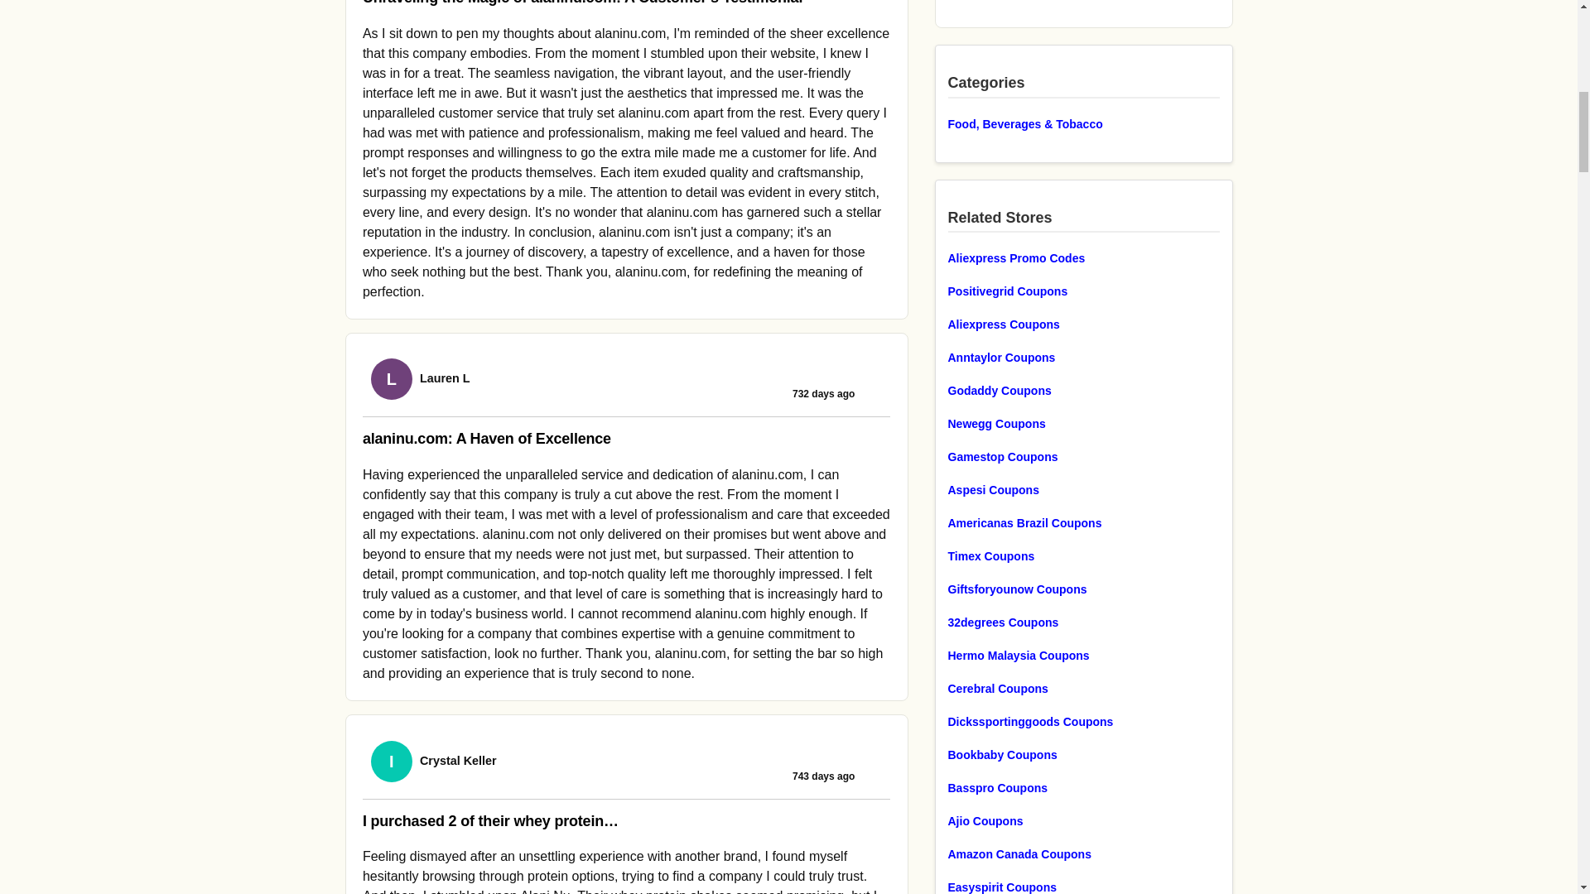  What do you see at coordinates (1083, 589) in the screenshot?
I see `Giftsforyounow Coupons` at bounding box center [1083, 589].